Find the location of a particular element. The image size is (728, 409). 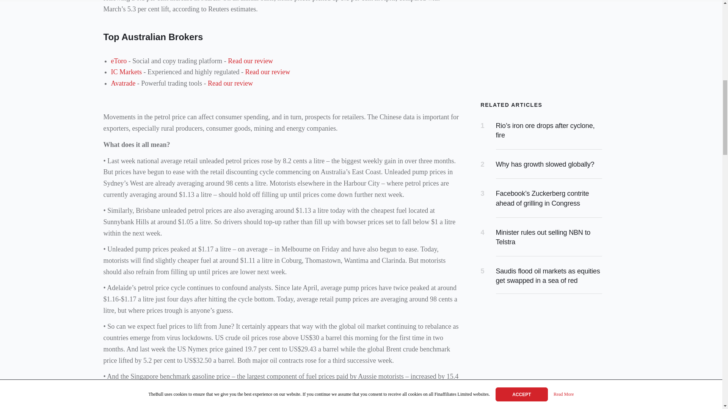

Minister rules out selling NBN to Telstra is located at coordinates (543, 237).